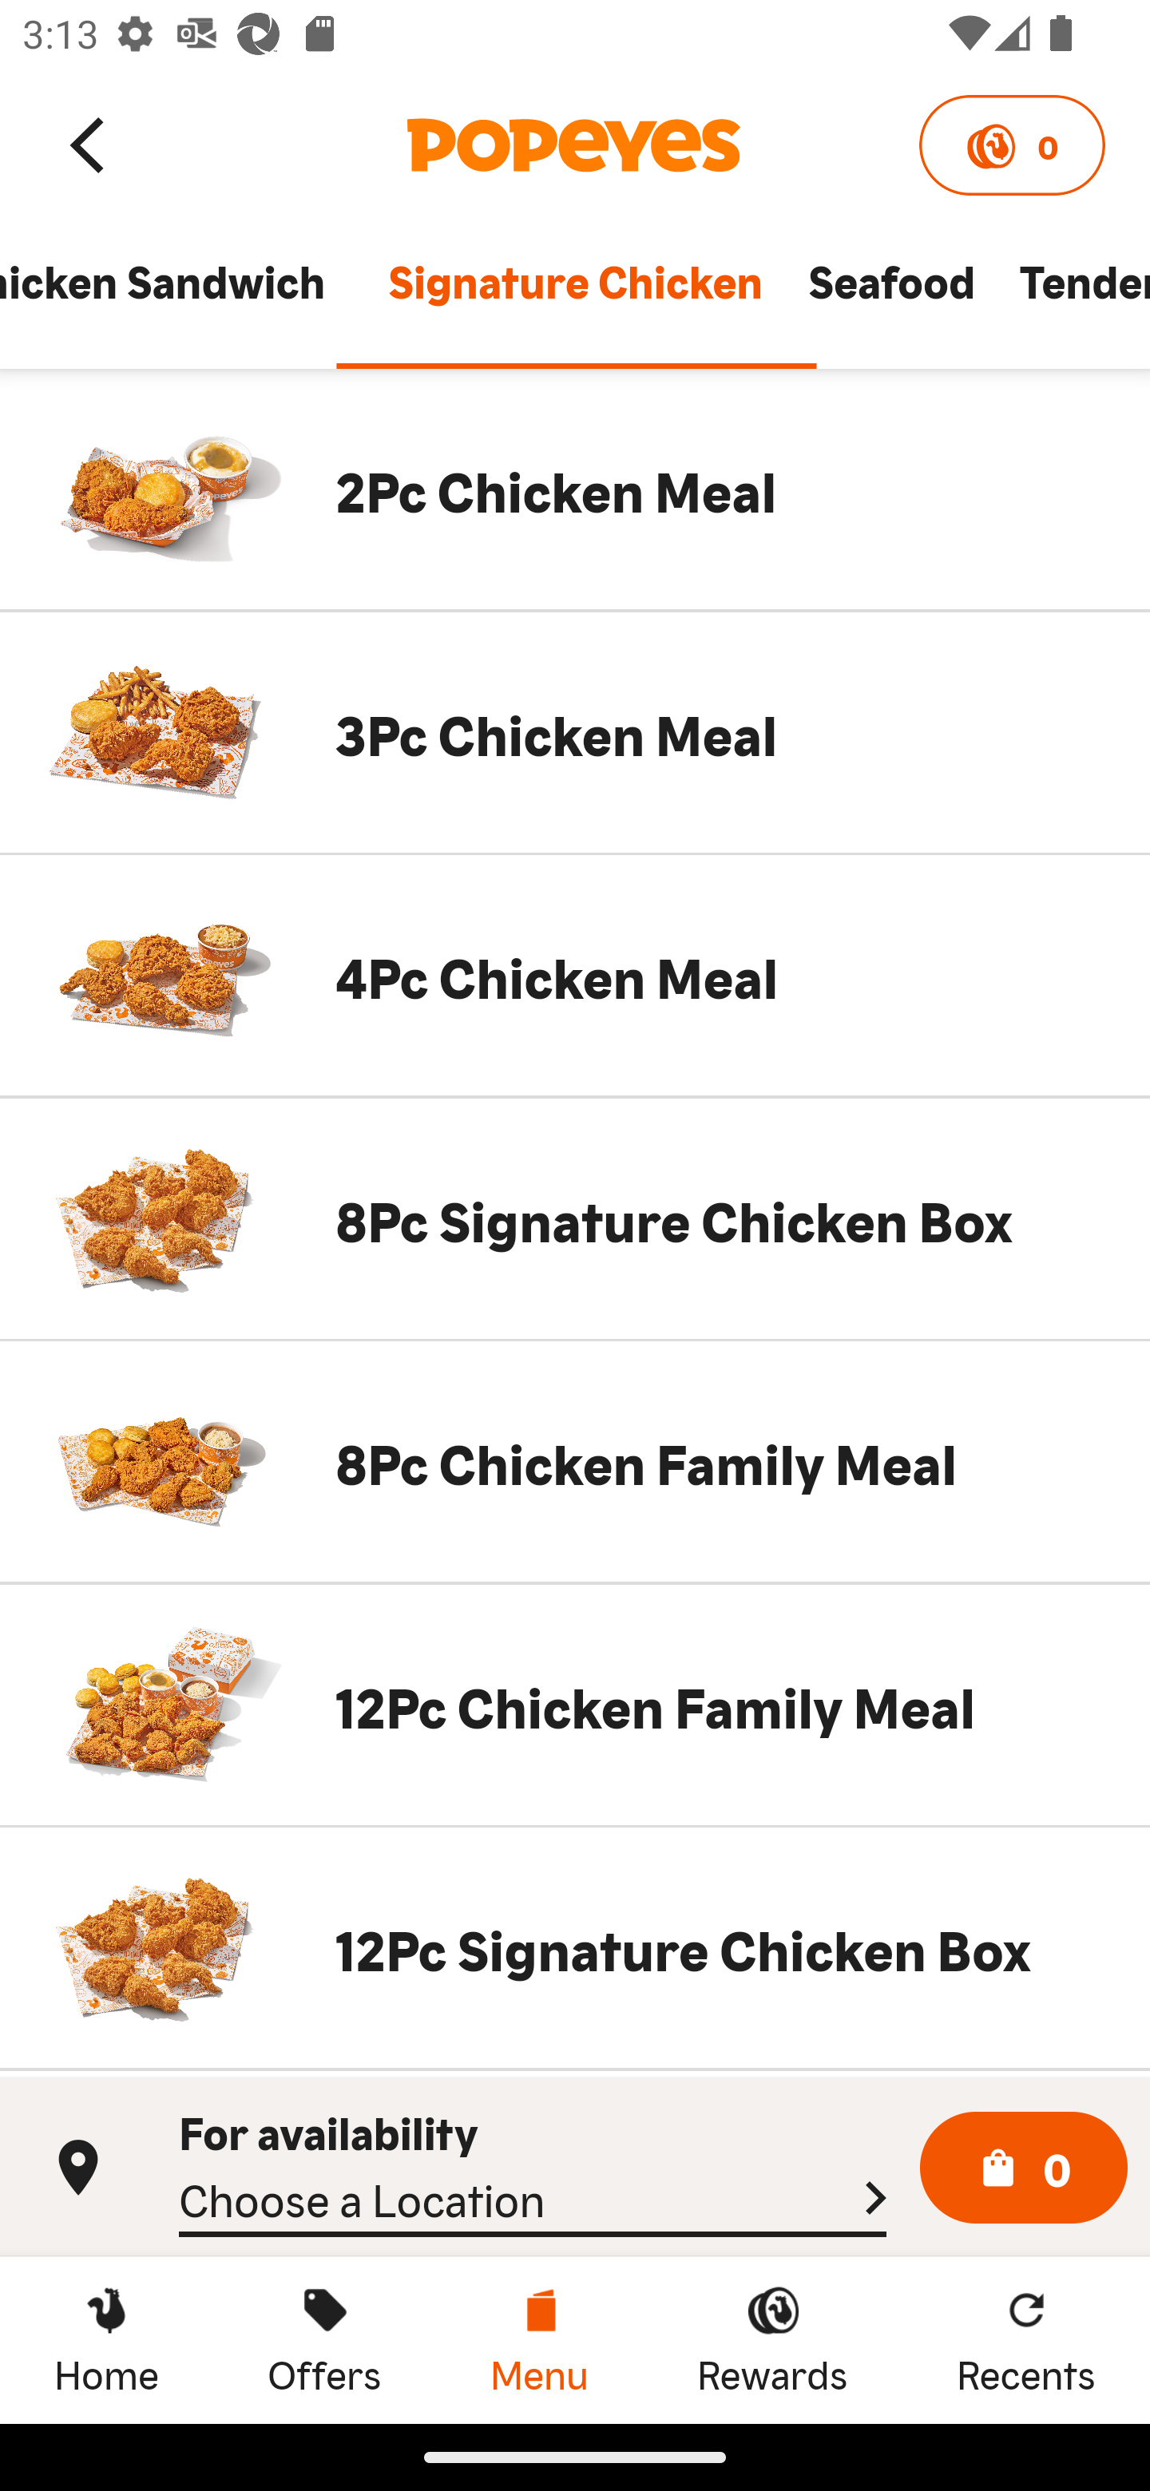 Image resolution: width=1150 pixels, height=2491 pixels. I want to click on Offers Offers Offers, so click(324, 2339).